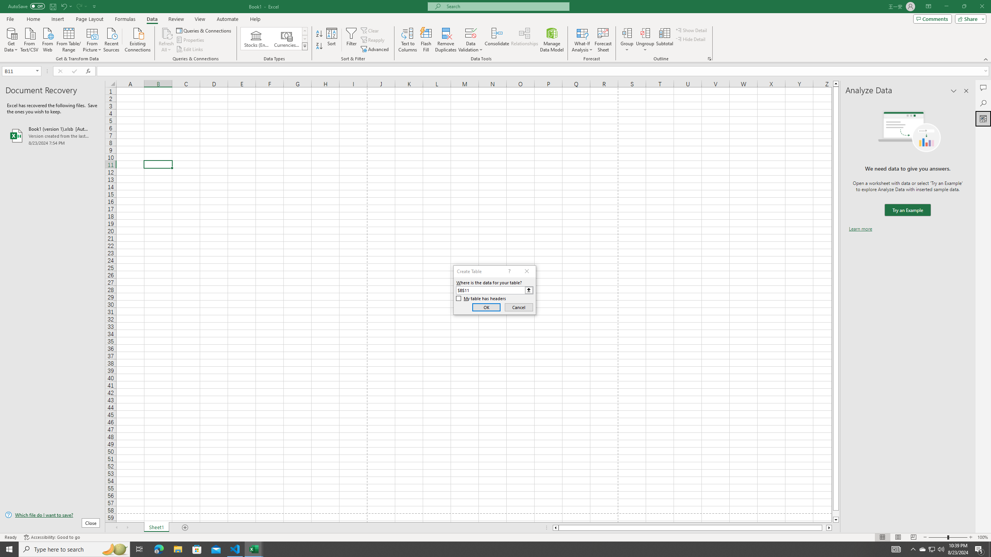  What do you see at coordinates (373, 40) in the screenshot?
I see `Reapply` at bounding box center [373, 40].